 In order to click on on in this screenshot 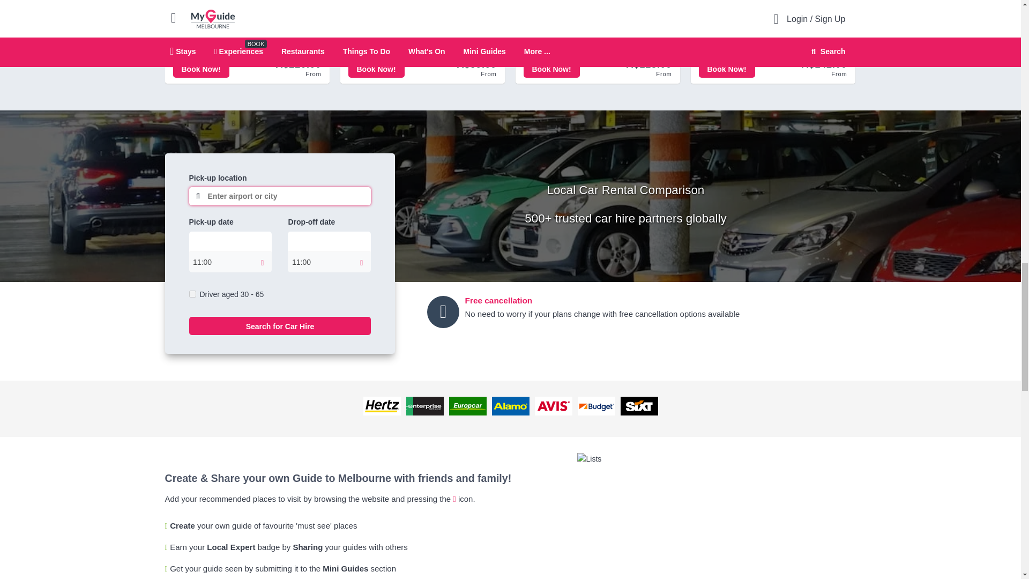, I will do `click(192, 294)`.